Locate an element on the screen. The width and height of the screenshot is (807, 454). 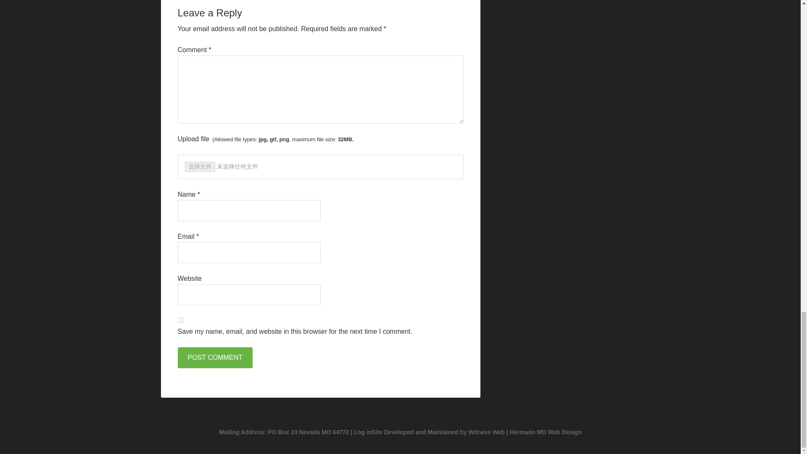
yes is located at coordinates (180, 319).